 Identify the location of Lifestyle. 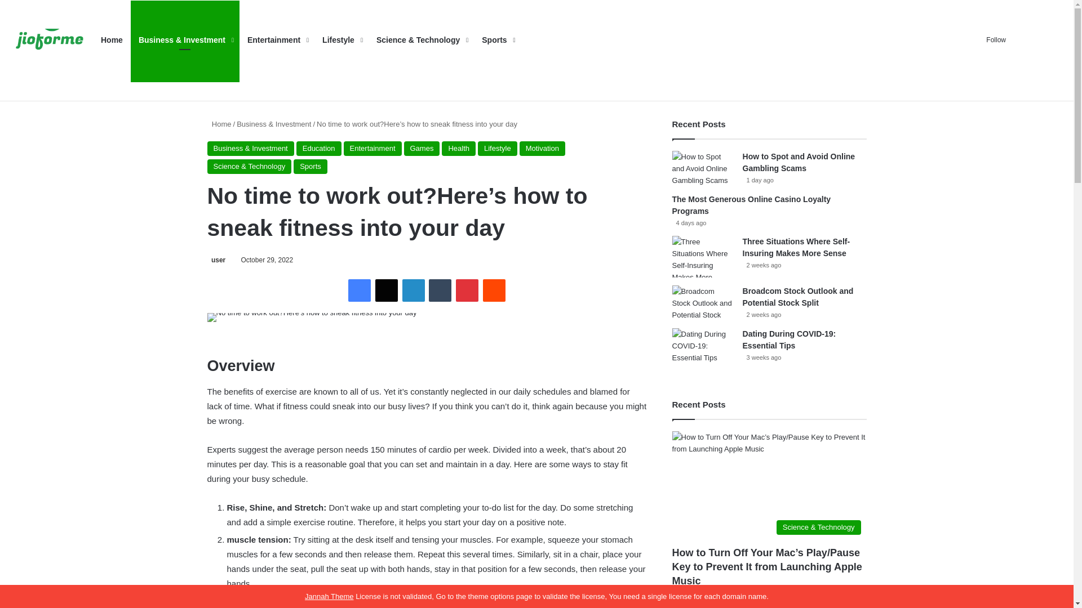
(497, 148).